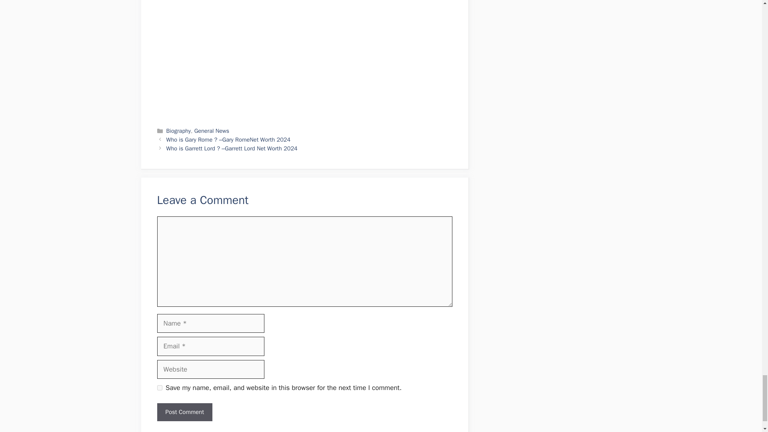  I want to click on yes, so click(159, 388).